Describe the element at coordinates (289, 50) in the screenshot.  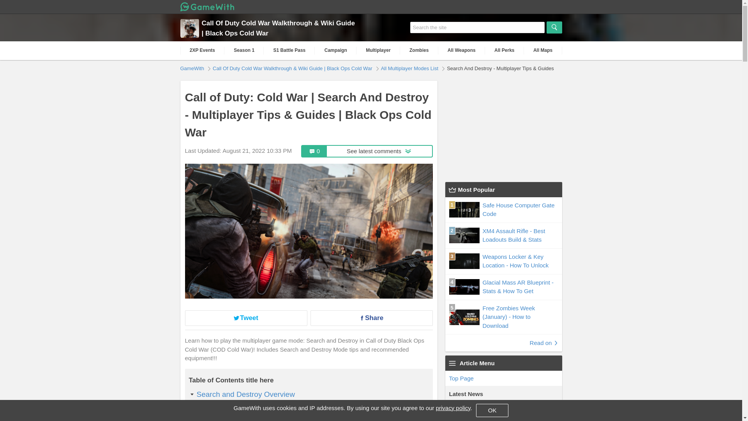
I see `S1 Battle Pass` at that location.